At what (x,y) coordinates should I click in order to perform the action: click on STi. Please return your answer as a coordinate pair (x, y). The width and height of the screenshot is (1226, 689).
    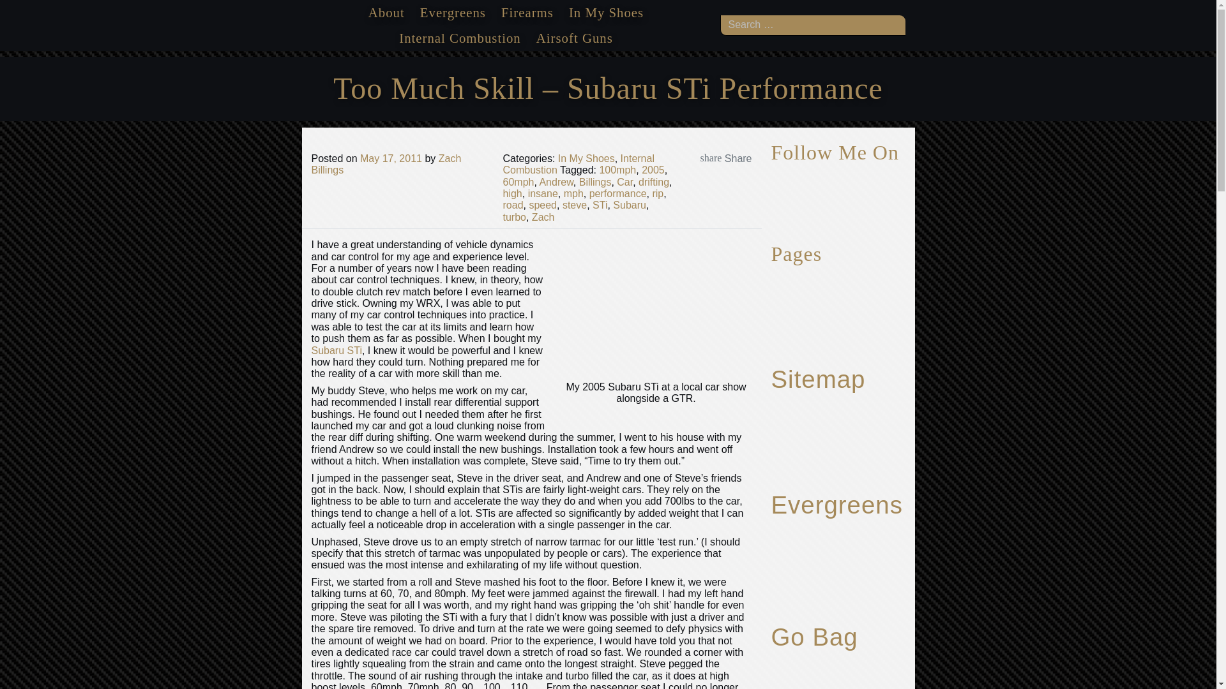
    Looking at the image, I should click on (599, 205).